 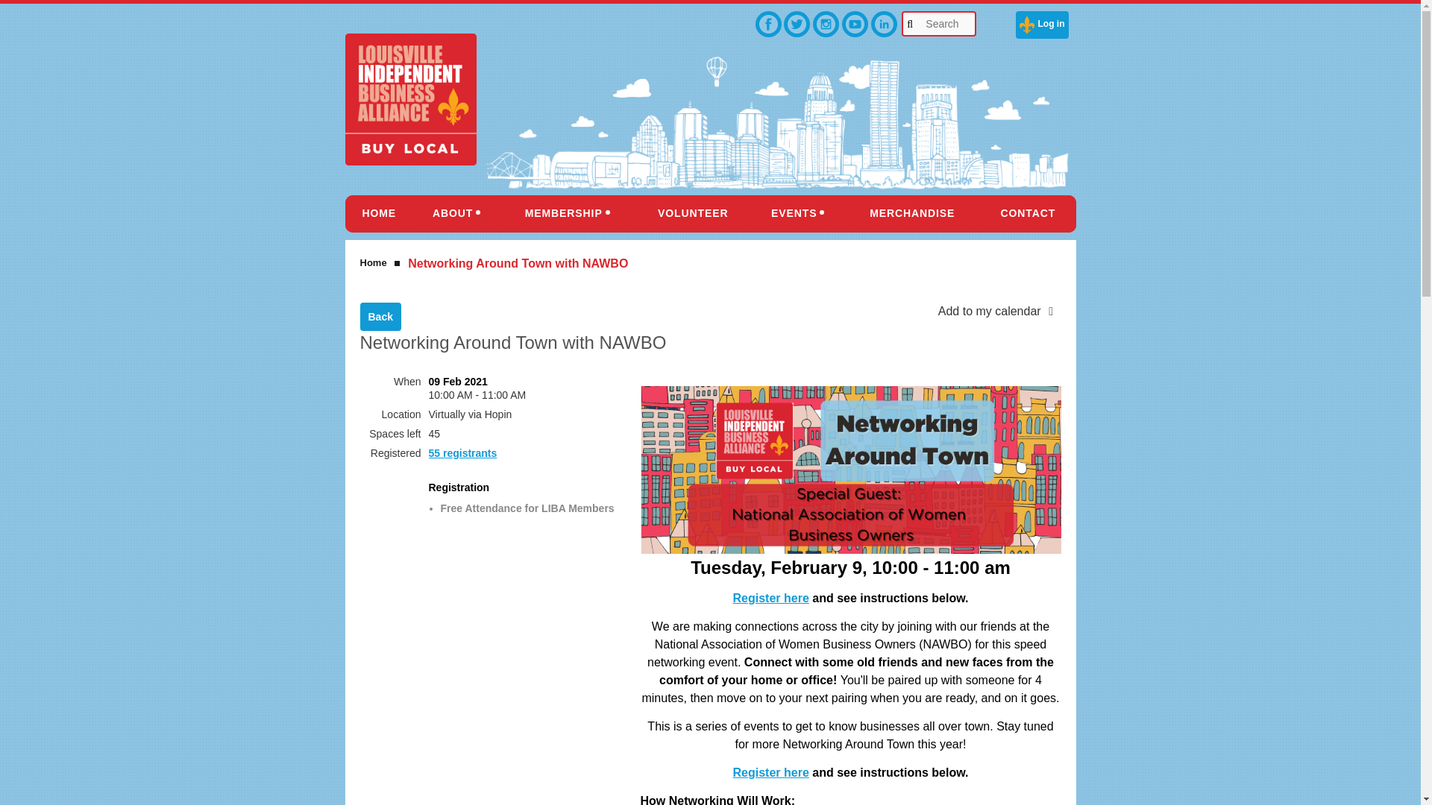 What do you see at coordinates (379, 214) in the screenshot?
I see `HOME` at bounding box center [379, 214].